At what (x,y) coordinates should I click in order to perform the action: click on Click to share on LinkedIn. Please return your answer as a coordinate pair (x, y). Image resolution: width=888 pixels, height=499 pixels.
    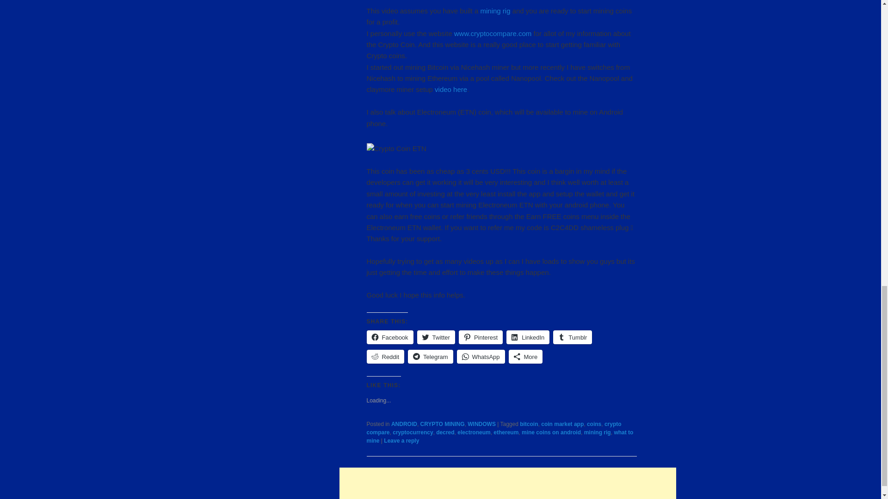
    Looking at the image, I should click on (528, 337).